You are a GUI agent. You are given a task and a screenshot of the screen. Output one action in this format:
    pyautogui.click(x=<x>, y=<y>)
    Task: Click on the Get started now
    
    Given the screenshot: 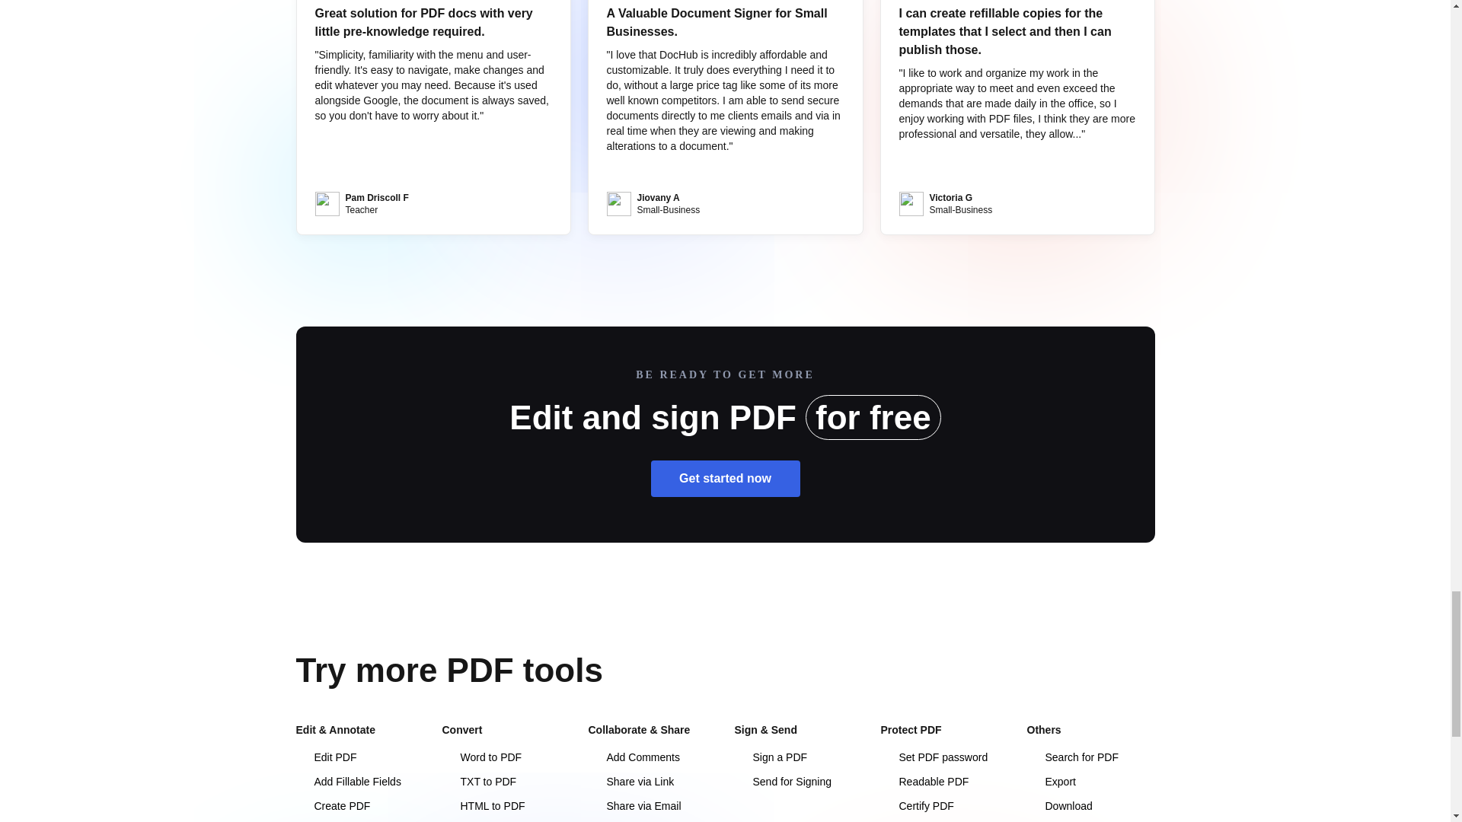 What is the action you would take?
    pyautogui.click(x=725, y=478)
    